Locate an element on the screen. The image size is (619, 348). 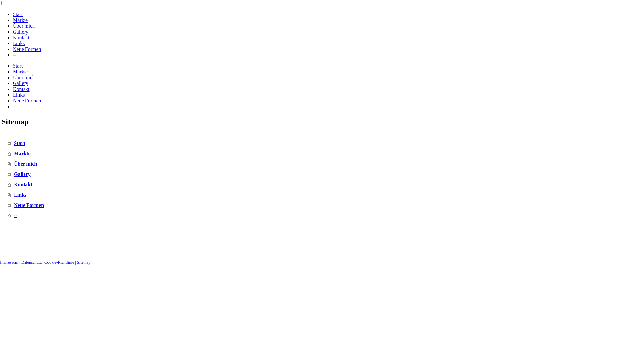
Sitemap is located at coordinates (84, 262).